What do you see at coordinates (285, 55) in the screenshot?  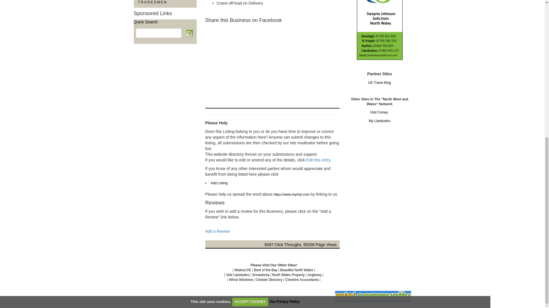 I see `Our Privacy Policy` at bounding box center [285, 55].